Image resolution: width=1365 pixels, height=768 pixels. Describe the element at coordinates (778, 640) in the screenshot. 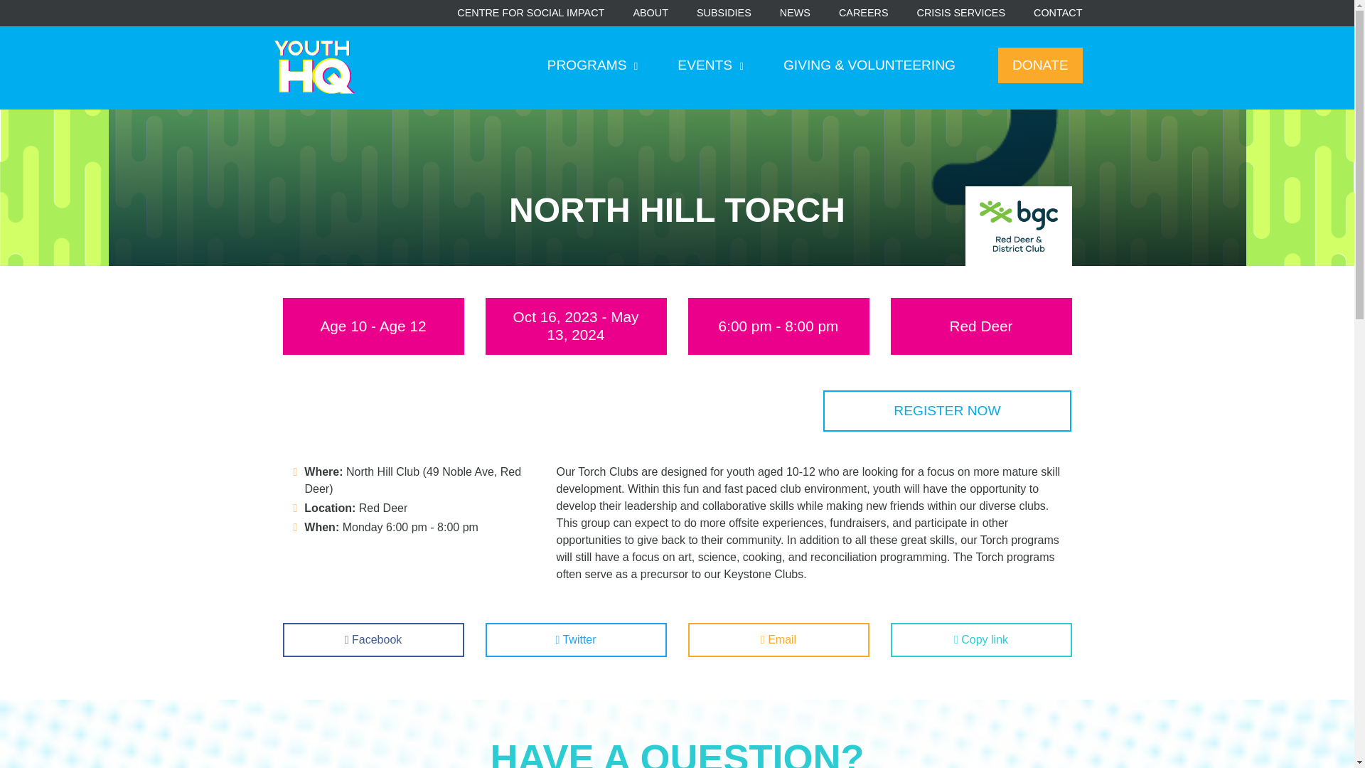

I see `Email` at that location.